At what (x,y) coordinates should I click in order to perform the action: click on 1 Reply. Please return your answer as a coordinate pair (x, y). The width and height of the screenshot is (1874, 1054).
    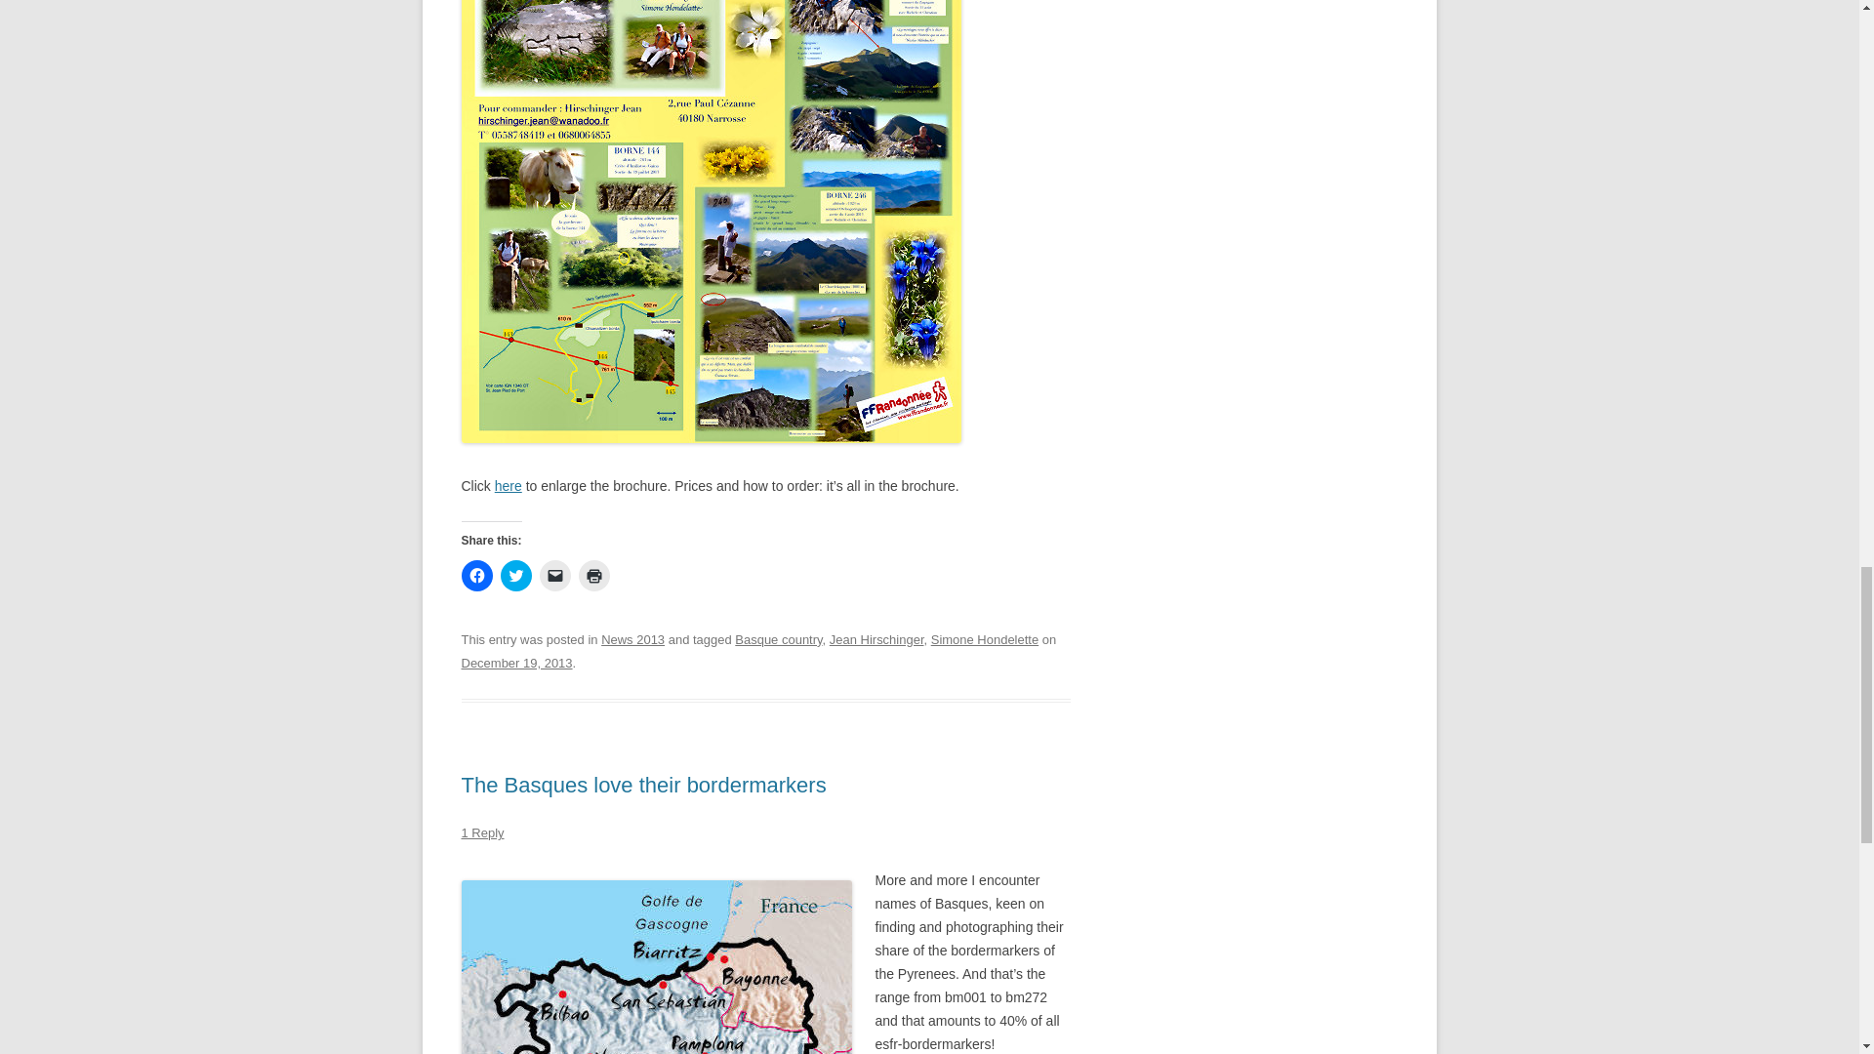
    Looking at the image, I should click on (482, 831).